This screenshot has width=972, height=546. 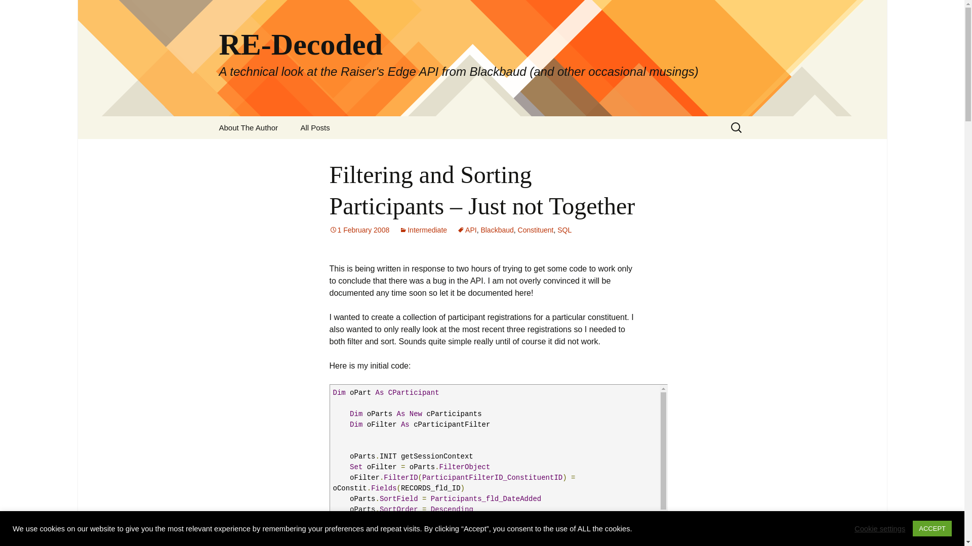 What do you see at coordinates (248, 127) in the screenshot?
I see `About The Author` at bounding box center [248, 127].